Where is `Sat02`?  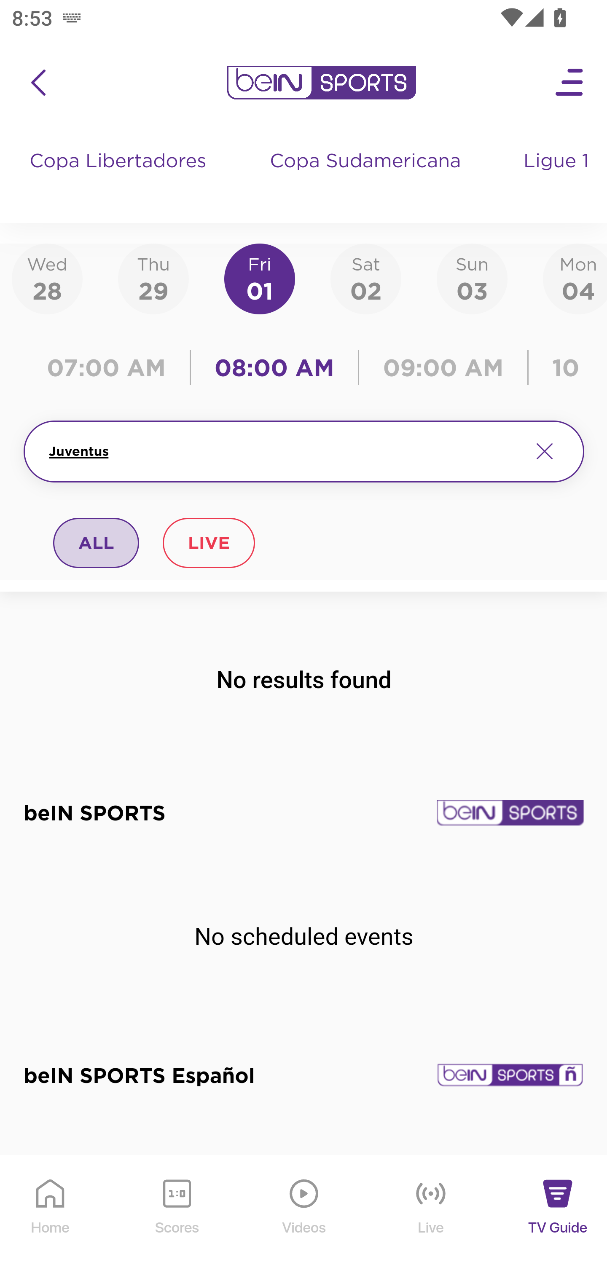
Sat02 is located at coordinates (365, 278).